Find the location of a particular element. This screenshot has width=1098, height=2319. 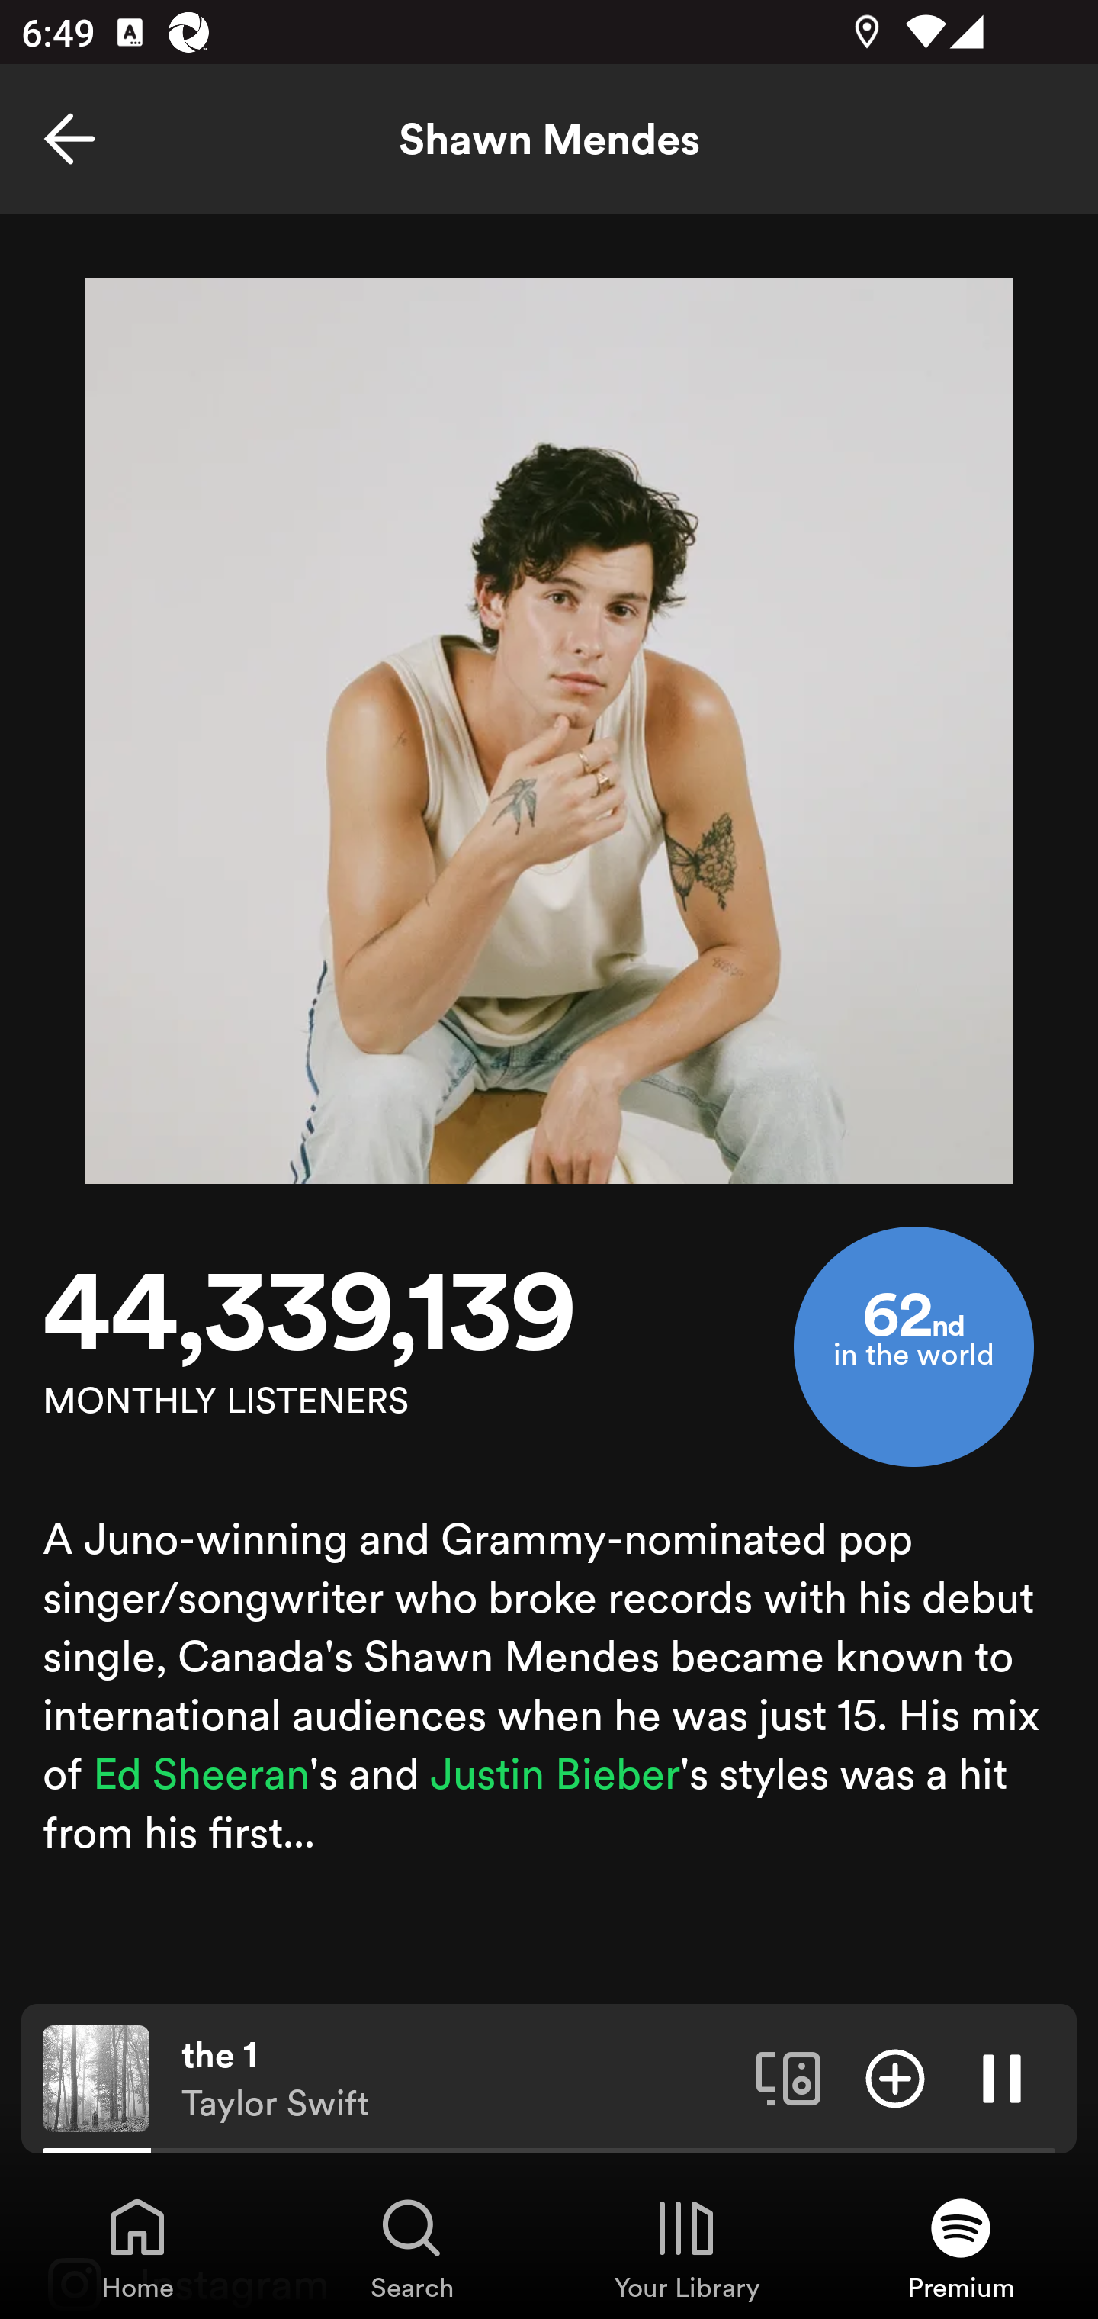

Pause is located at coordinates (1002, 2077).